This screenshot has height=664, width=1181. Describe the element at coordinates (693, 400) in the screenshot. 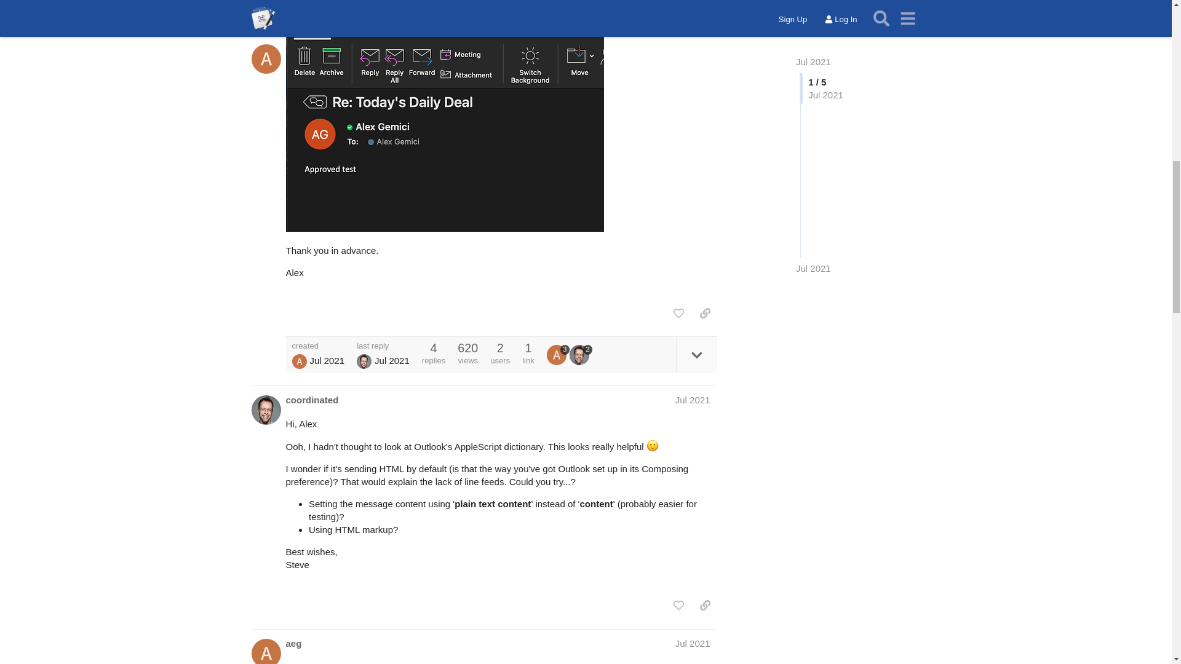

I see `Jul 2021` at that location.